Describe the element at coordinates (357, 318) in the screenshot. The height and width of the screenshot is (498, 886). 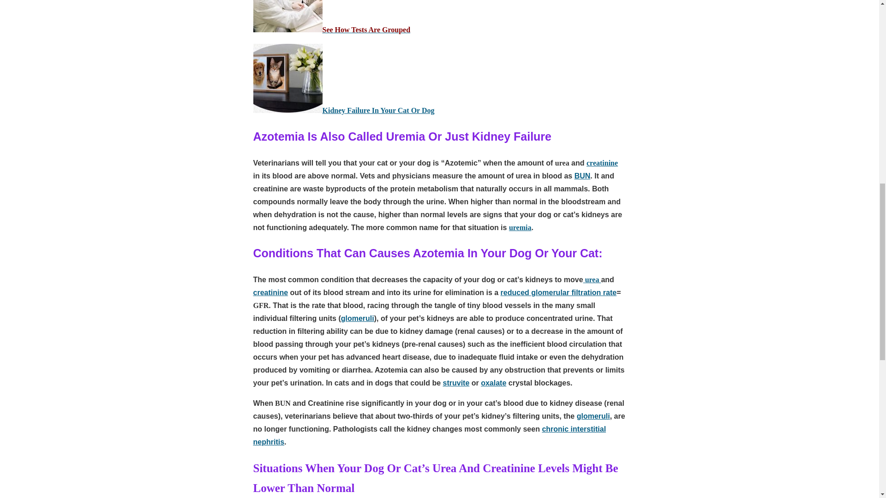
I see `glomeruli` at that location.